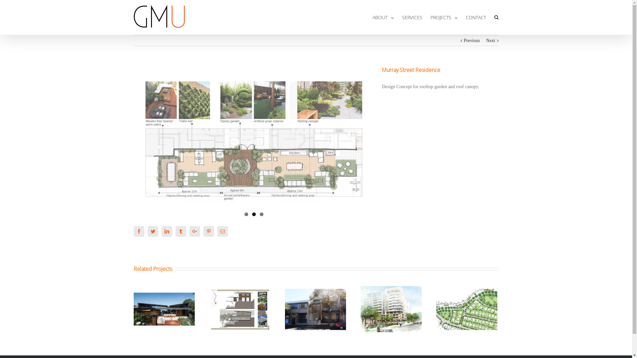 The width and height of the screenshot is (637, 358). Describe the element at coordinates (222, 231) in the screenshot. I see `Email` at that location.